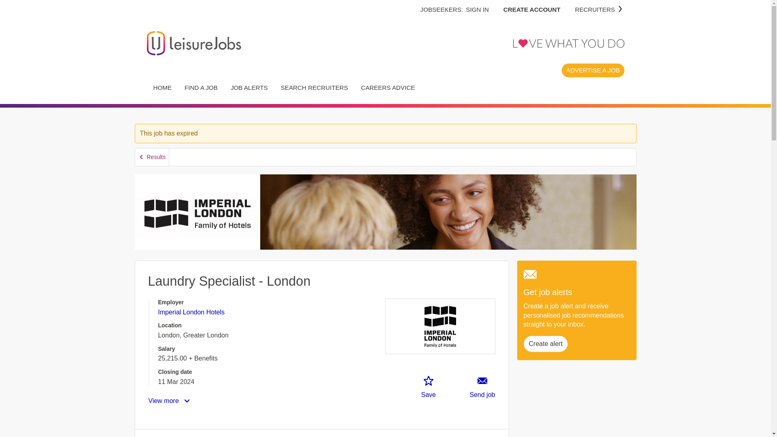 The height and width of the screenshot is (437, 777). What do you see at coordinates (599, 9) in the screenshot?
I see `RECRUITERS` at bounding box center [599, 9].